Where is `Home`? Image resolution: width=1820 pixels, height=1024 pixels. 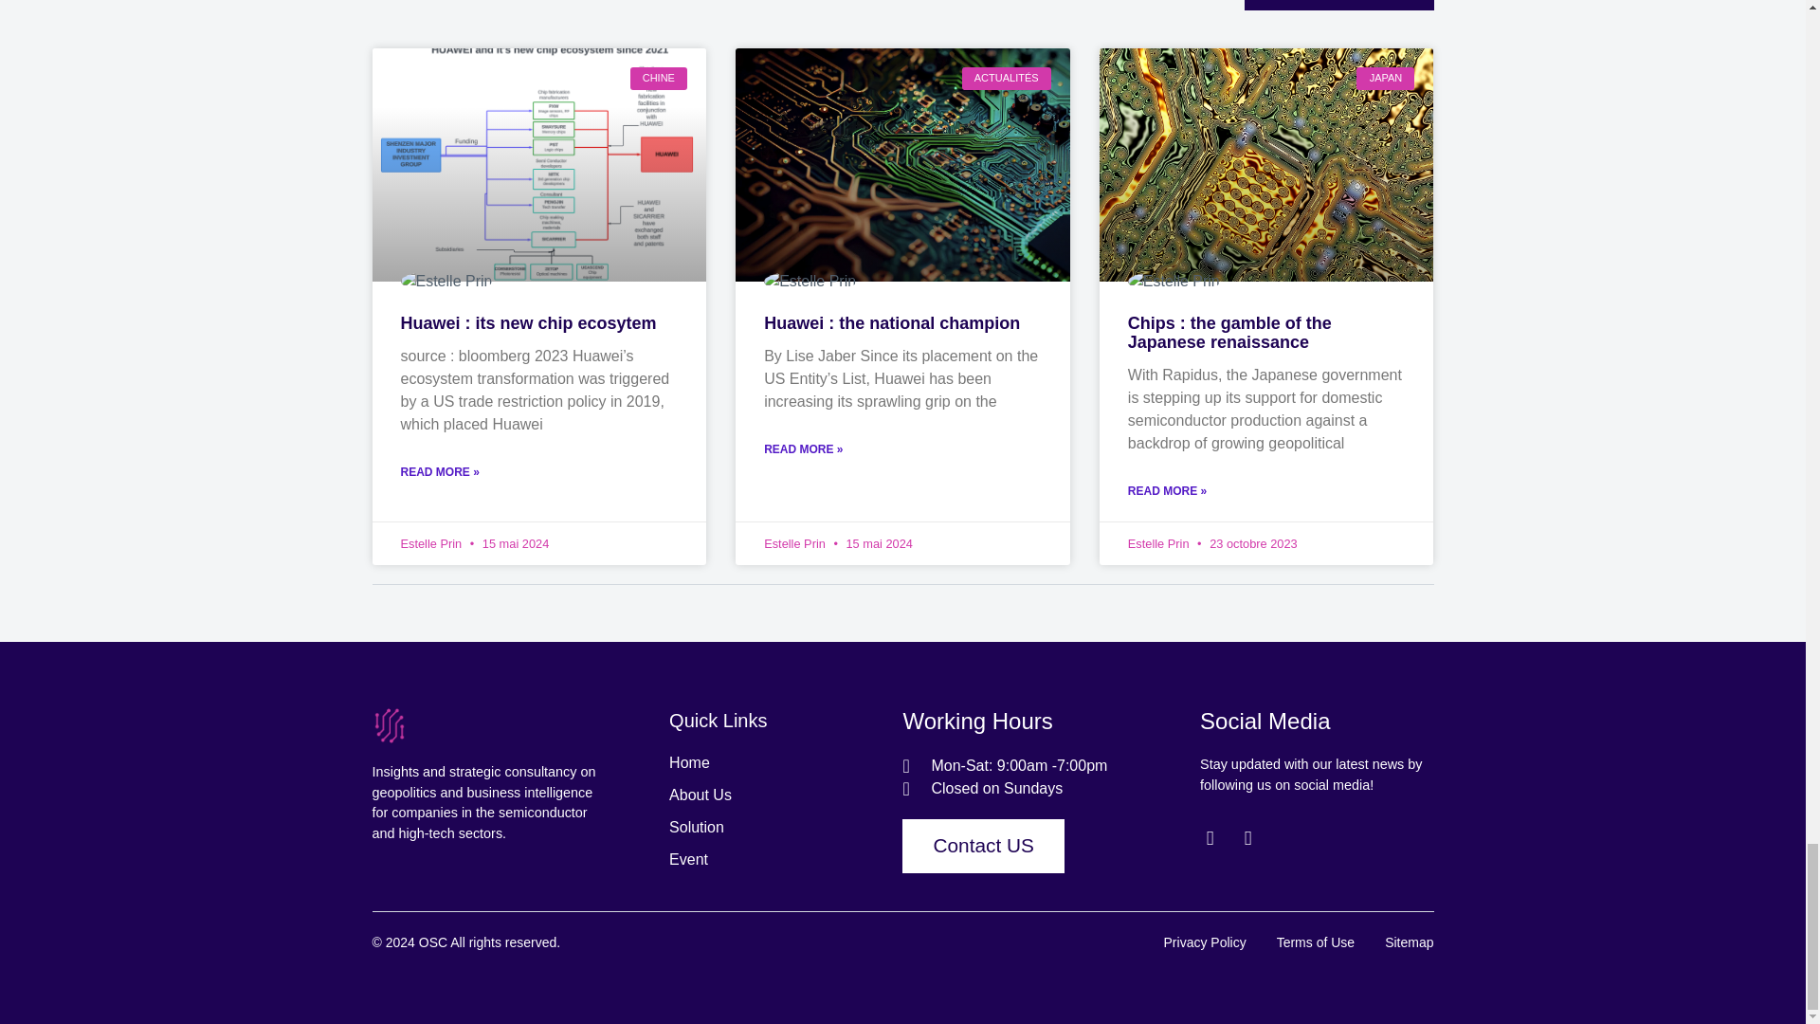 Home is located at coordinates (786, 762).